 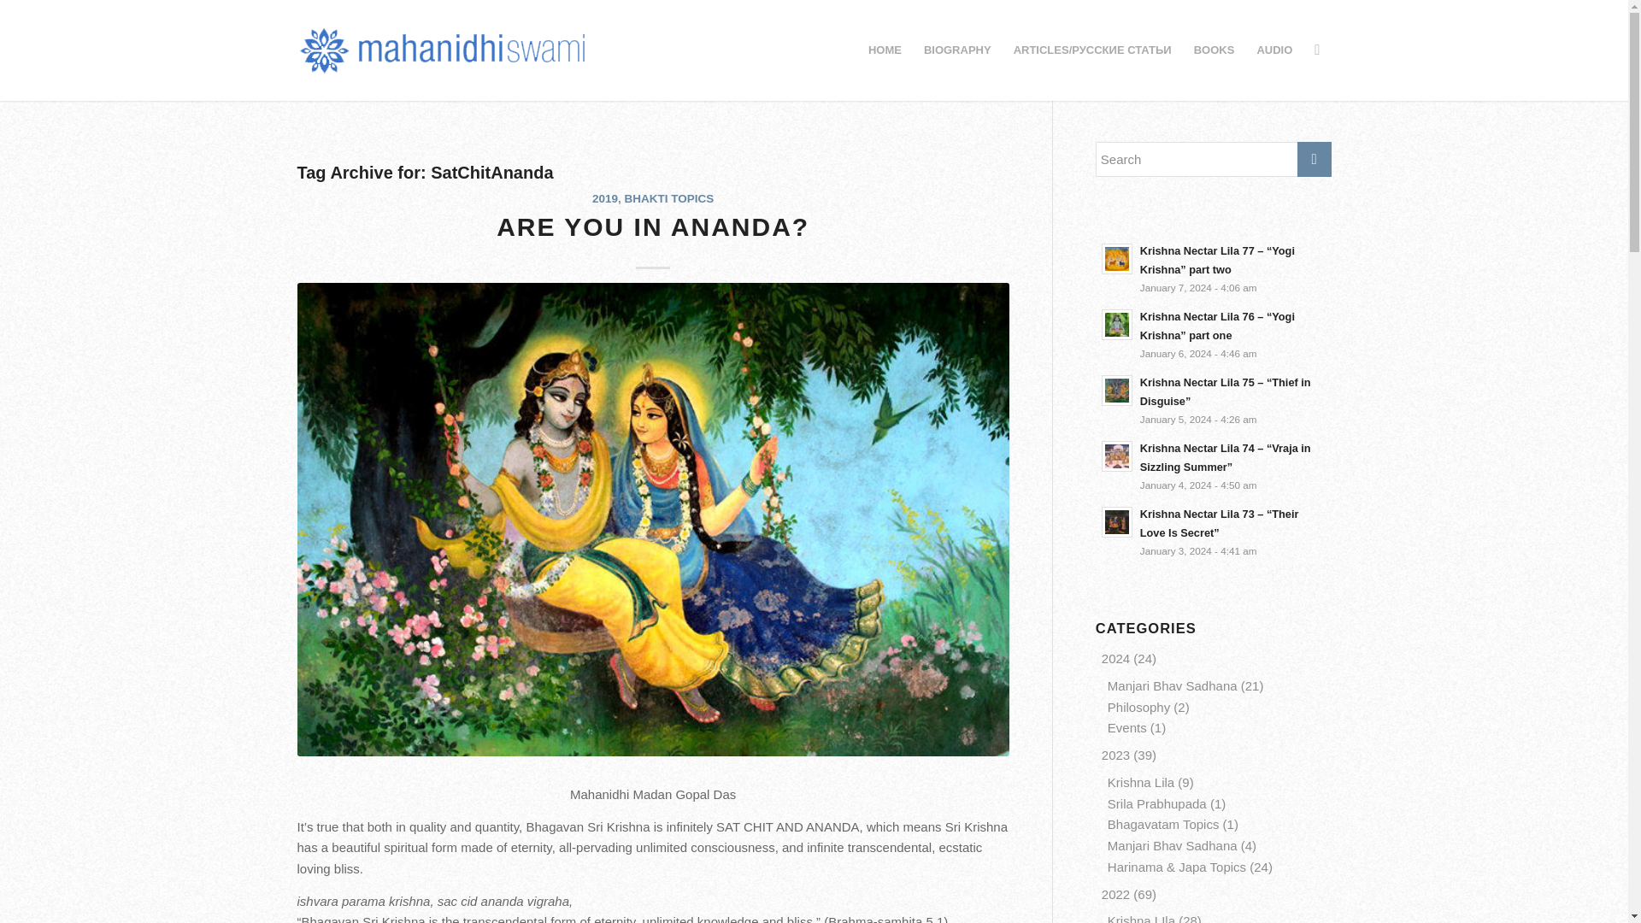 What do you see at coordinates (605, 198) in the screenshot?
I see `2019` at bounding box center [605, 198].